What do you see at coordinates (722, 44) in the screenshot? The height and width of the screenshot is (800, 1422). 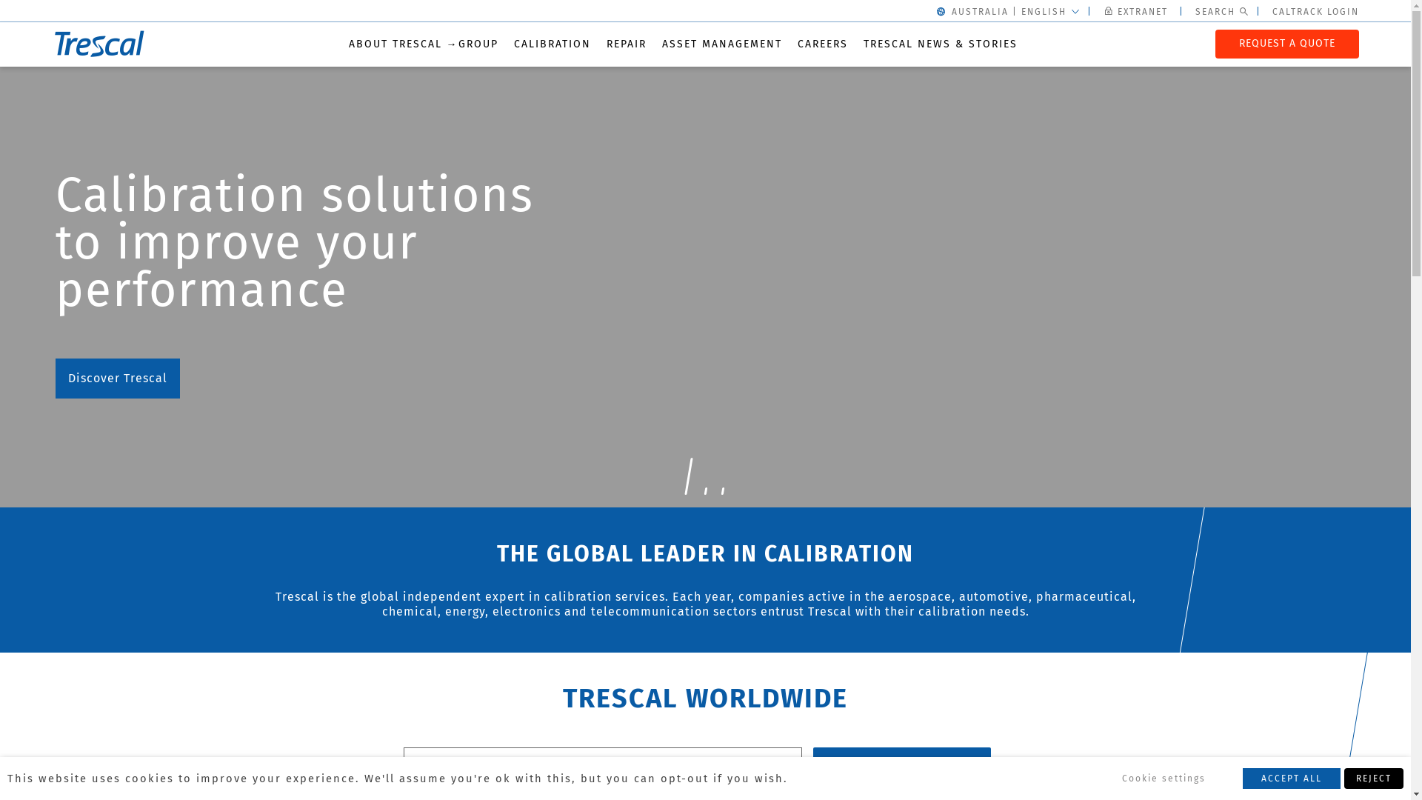 I see `ASSET MANAGEMENT` at bounding box center [722, 44].